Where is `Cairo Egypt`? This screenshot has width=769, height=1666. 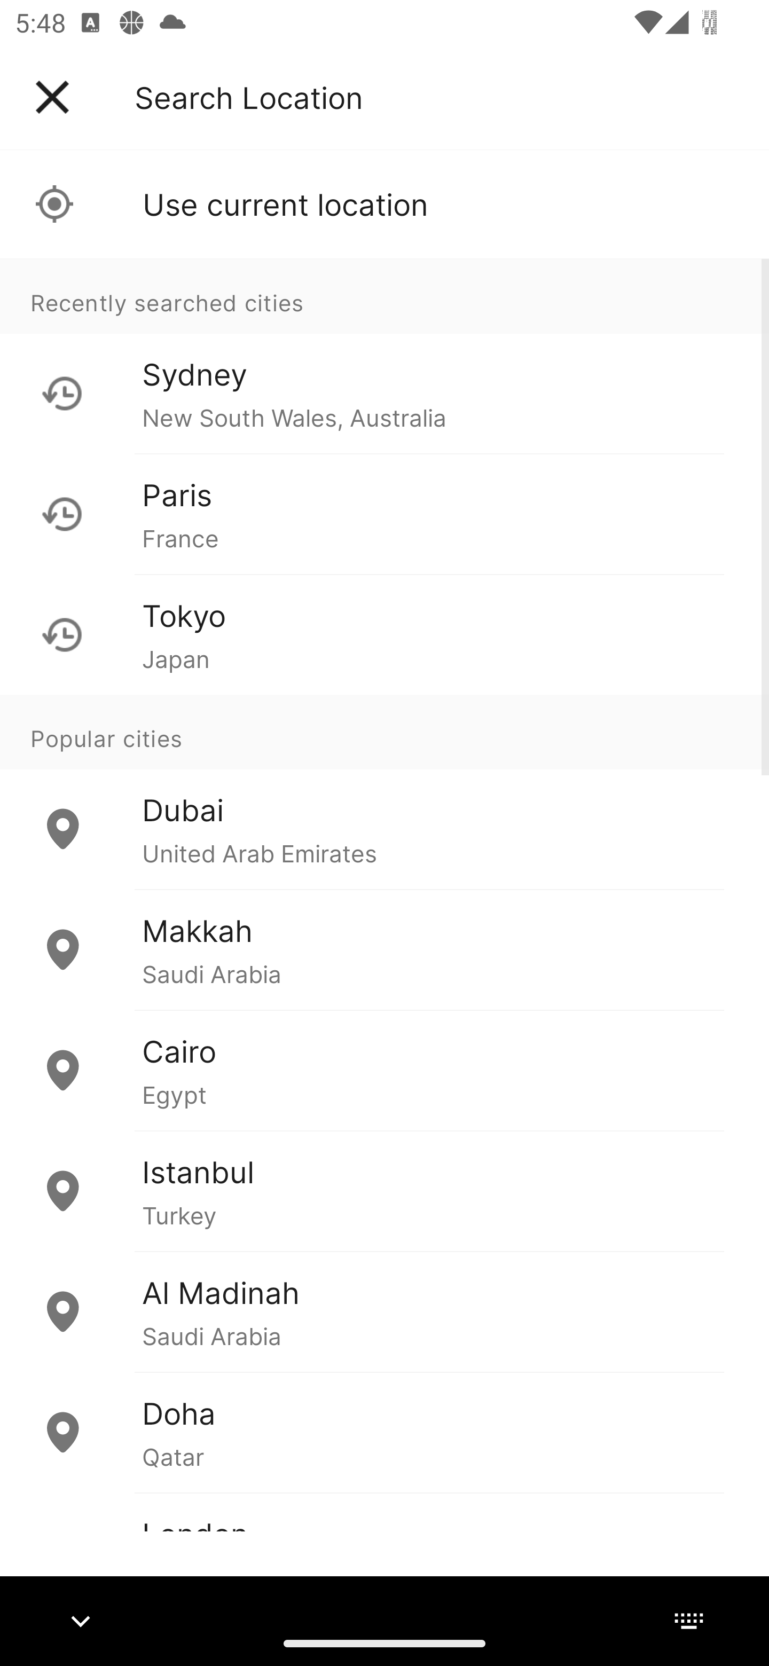
Cairo Egypt is located at coordinates (384, 1070).